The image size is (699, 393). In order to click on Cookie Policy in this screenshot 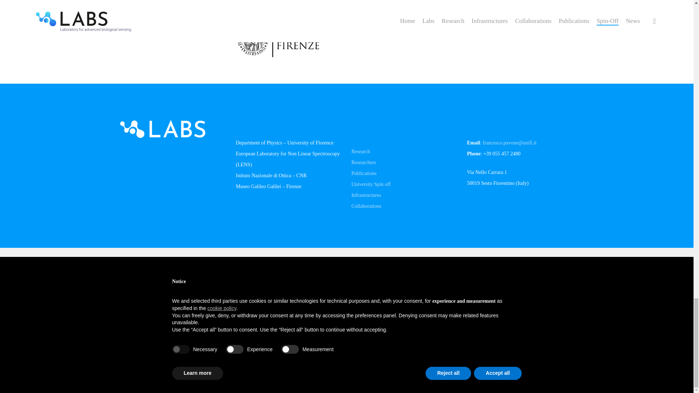, I will do `click(534, 325)`.